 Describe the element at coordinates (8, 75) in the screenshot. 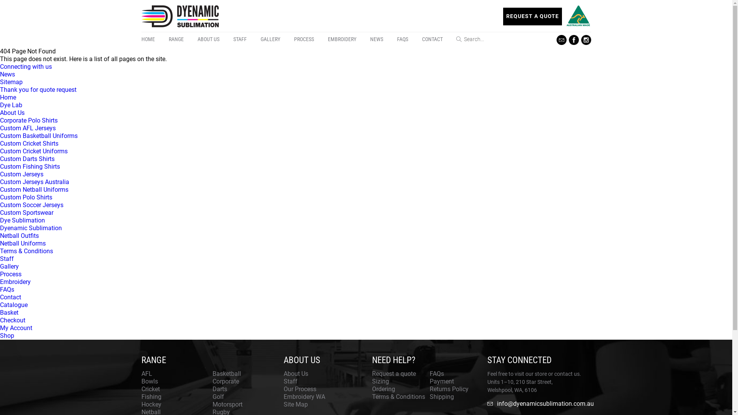

I see `News` at that location.